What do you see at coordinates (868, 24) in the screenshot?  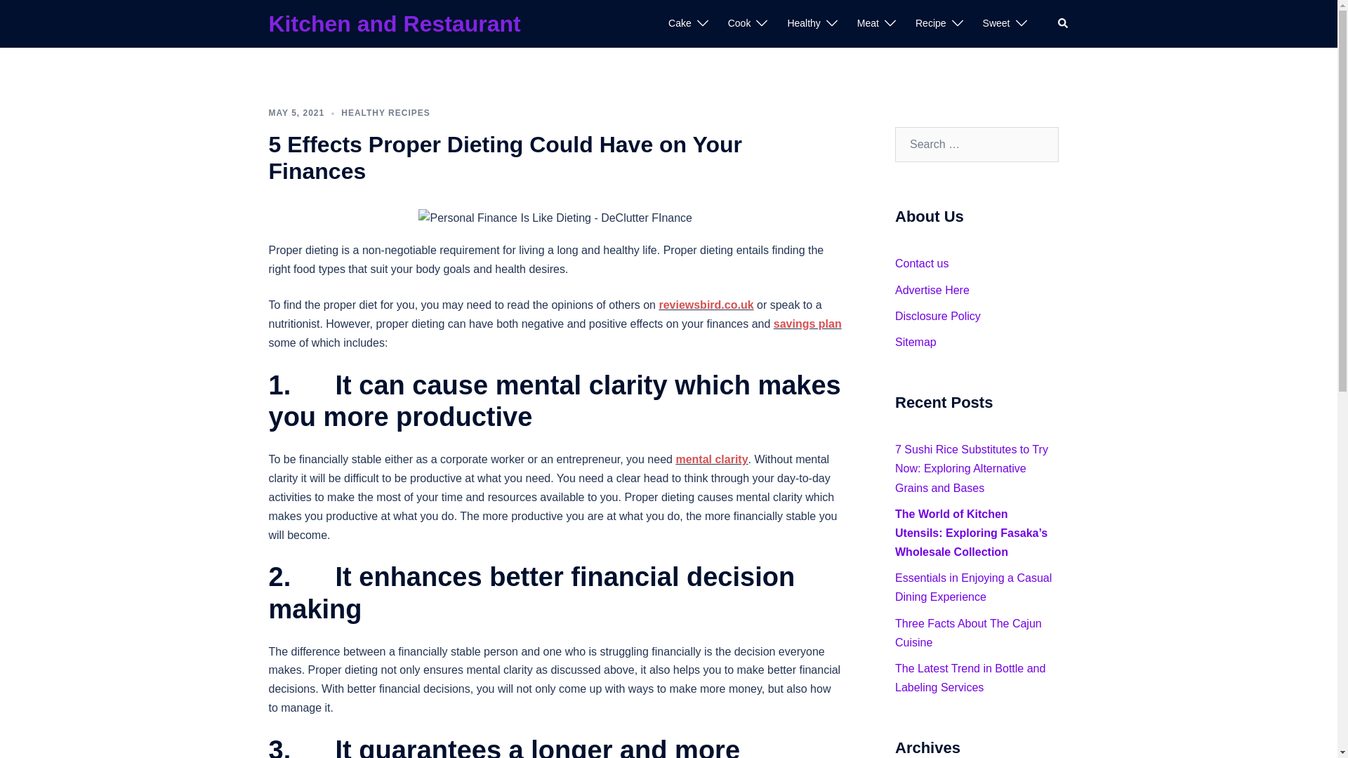 I see `Meat` at bounding box center [868, 24].